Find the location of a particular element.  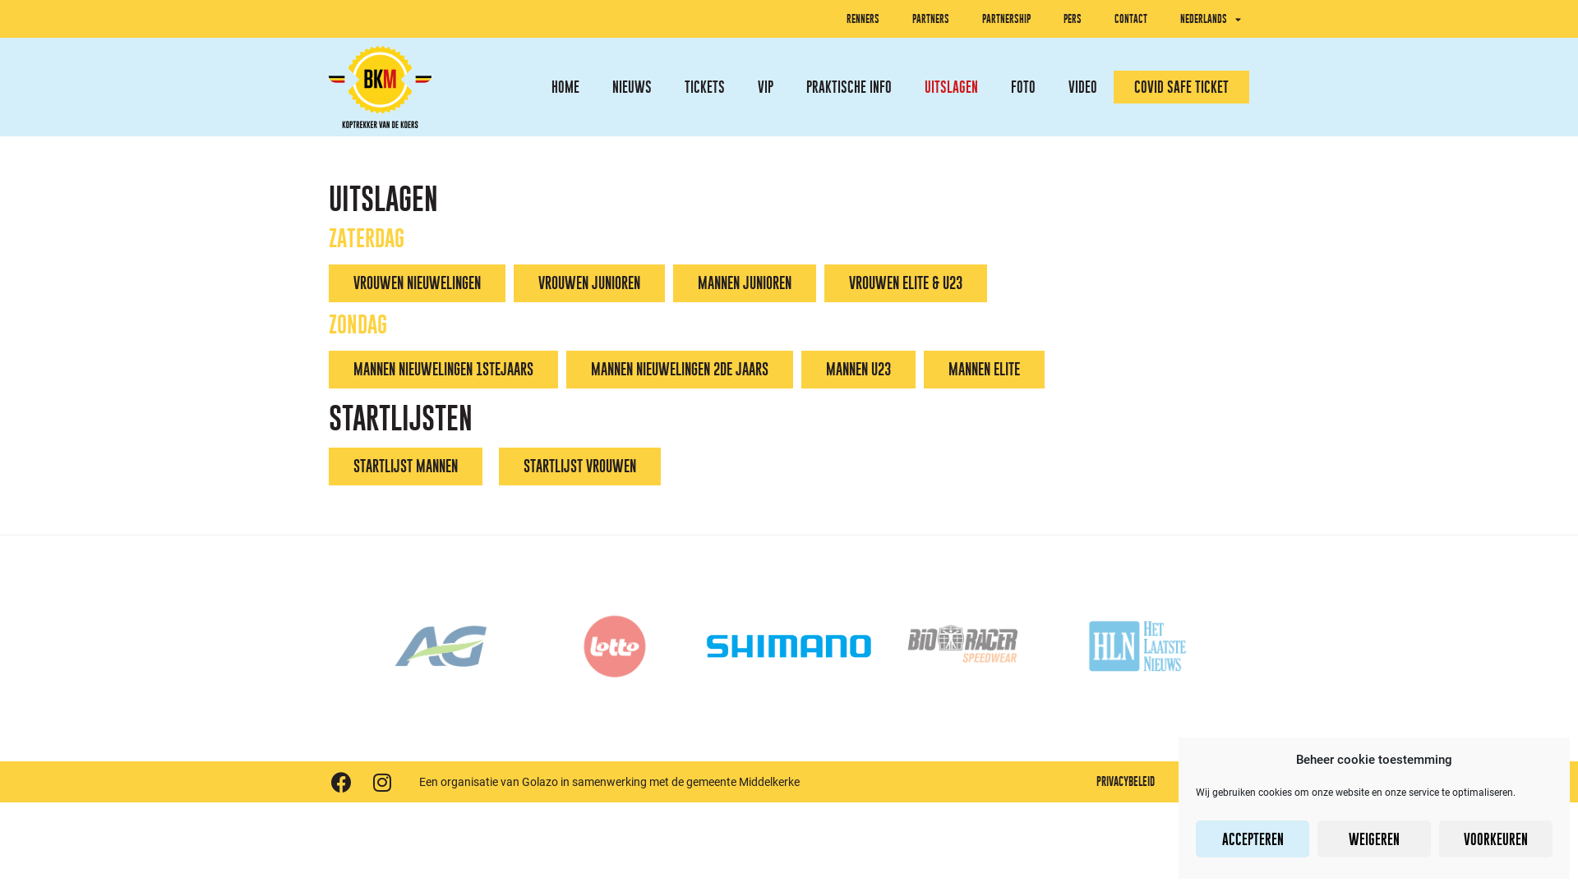

COOKIEBELEID is located at coordinates (1215, 782).